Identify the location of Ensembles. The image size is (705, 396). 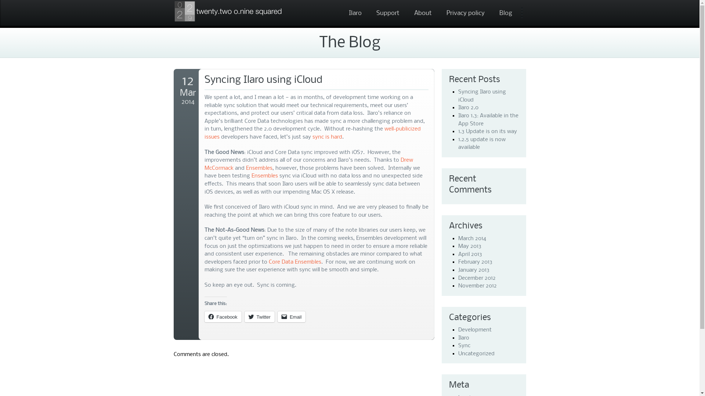
(264, 176).